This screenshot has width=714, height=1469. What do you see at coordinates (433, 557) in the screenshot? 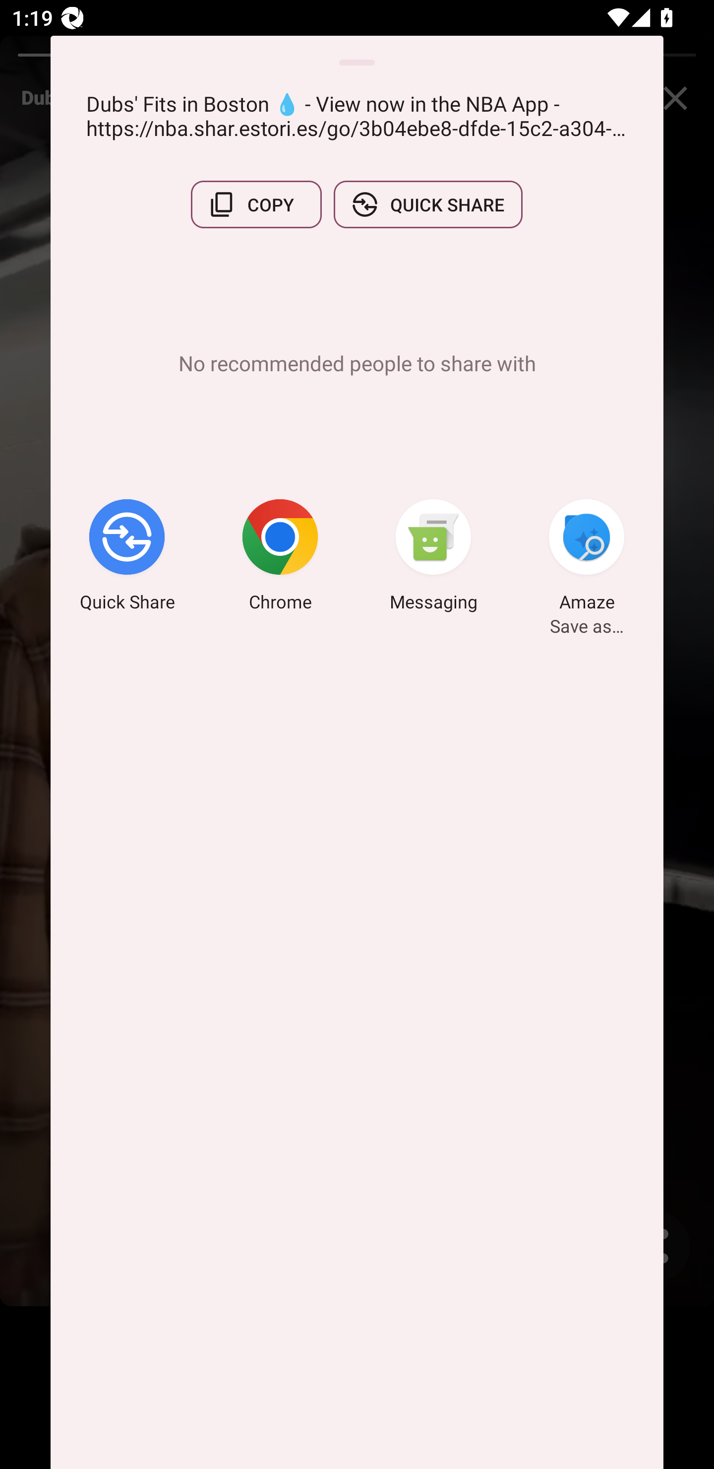
I see `Messaging` at bounding box center [433, 557].